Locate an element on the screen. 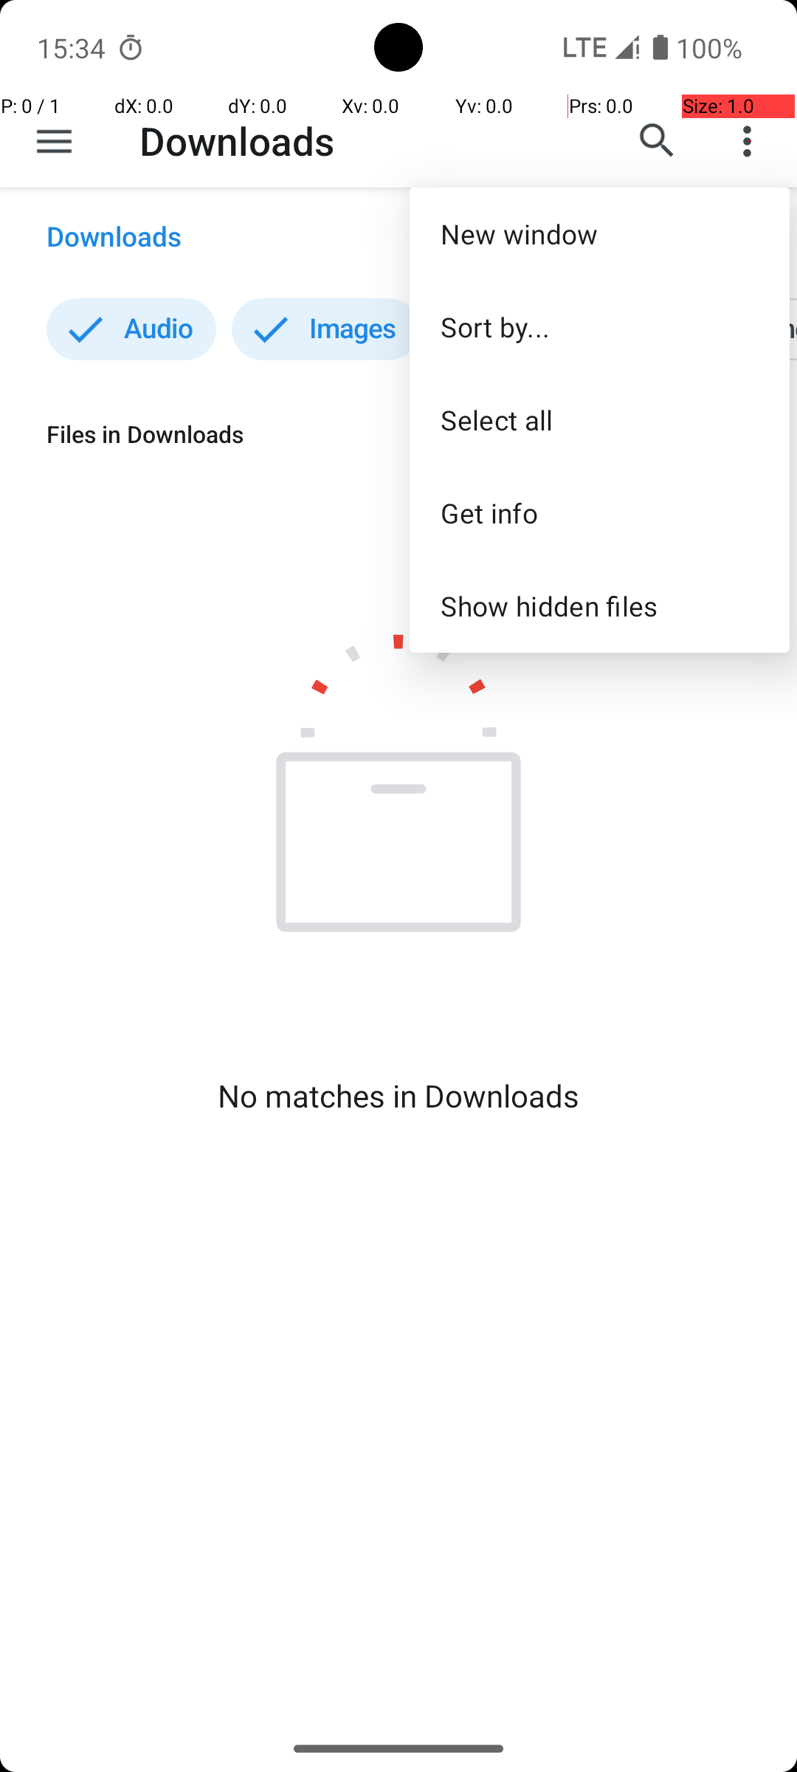 The width and height of the screenshot is (797, 1772). Show hidden files is located at coordinates (599, 605).